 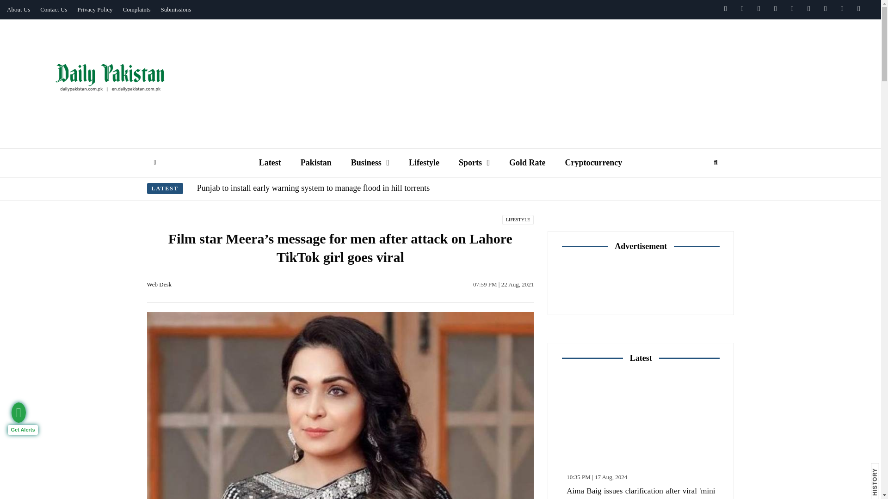 What do you see at coordinates (54, 10) in the screenshot?
I see `Contact Us` at bounding box center [54, 10].